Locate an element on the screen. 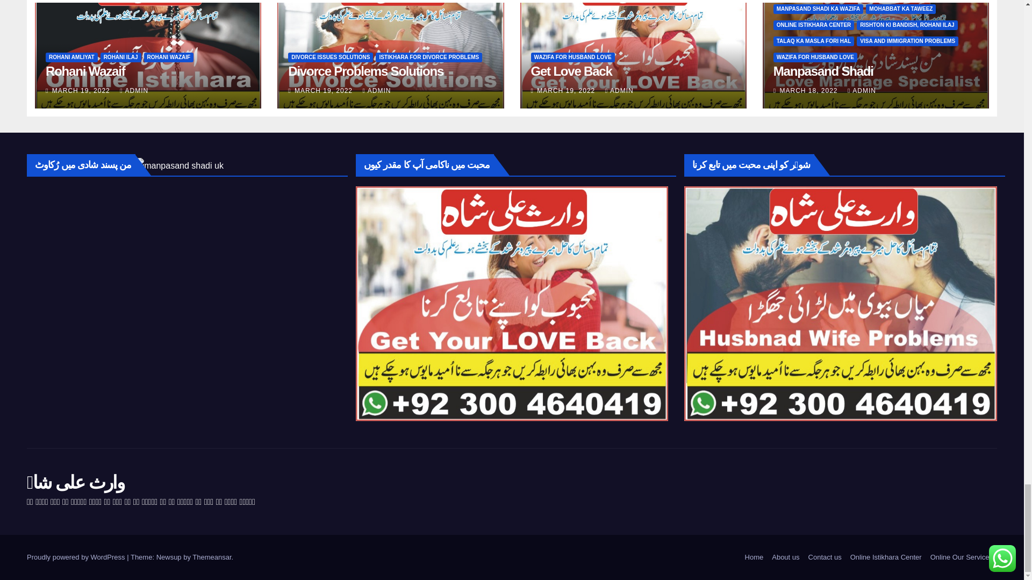 Image resolution: width=1032 pixels, height=580 pixels. Home is located at coordinates (754, 557).